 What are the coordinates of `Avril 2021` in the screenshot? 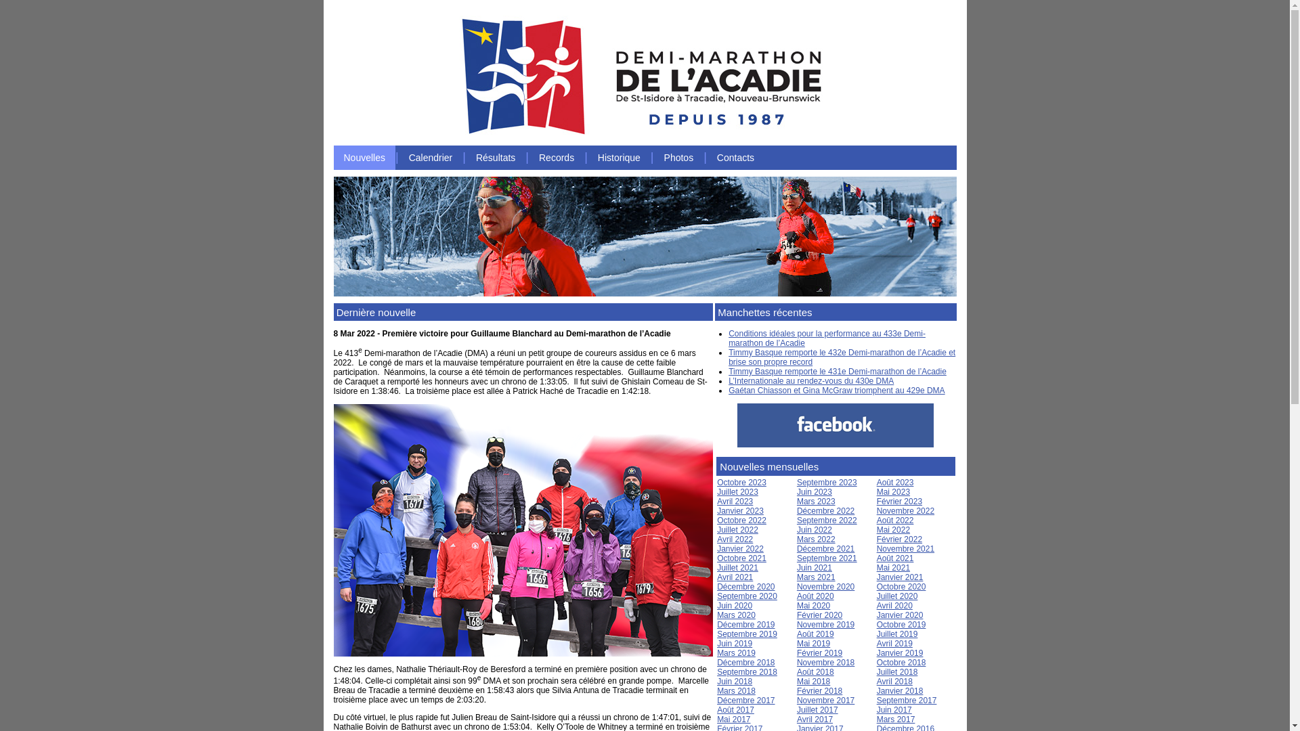 It's located at (735, 577).